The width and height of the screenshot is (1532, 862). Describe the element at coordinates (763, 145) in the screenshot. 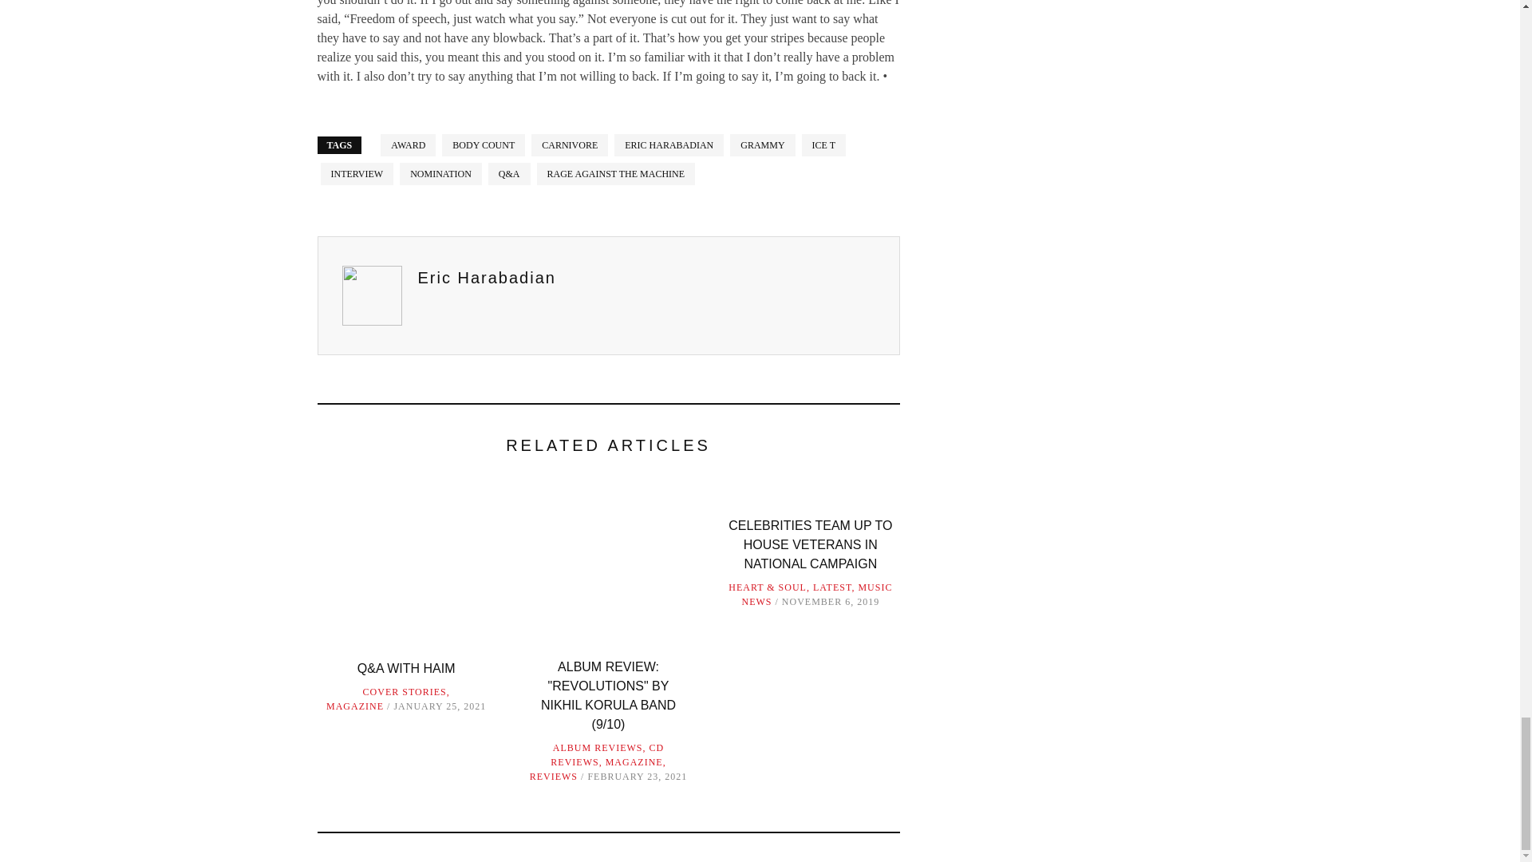

I see `View all posts tagged Grammy` at that location.